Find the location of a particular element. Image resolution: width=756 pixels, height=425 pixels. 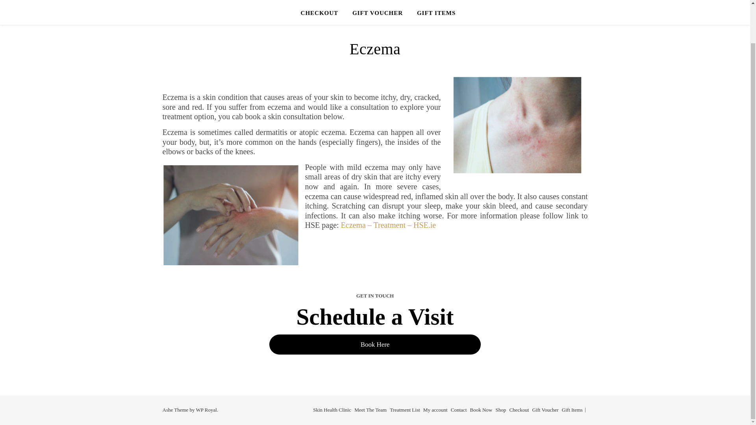

My account is located at coordinates (435, 409).